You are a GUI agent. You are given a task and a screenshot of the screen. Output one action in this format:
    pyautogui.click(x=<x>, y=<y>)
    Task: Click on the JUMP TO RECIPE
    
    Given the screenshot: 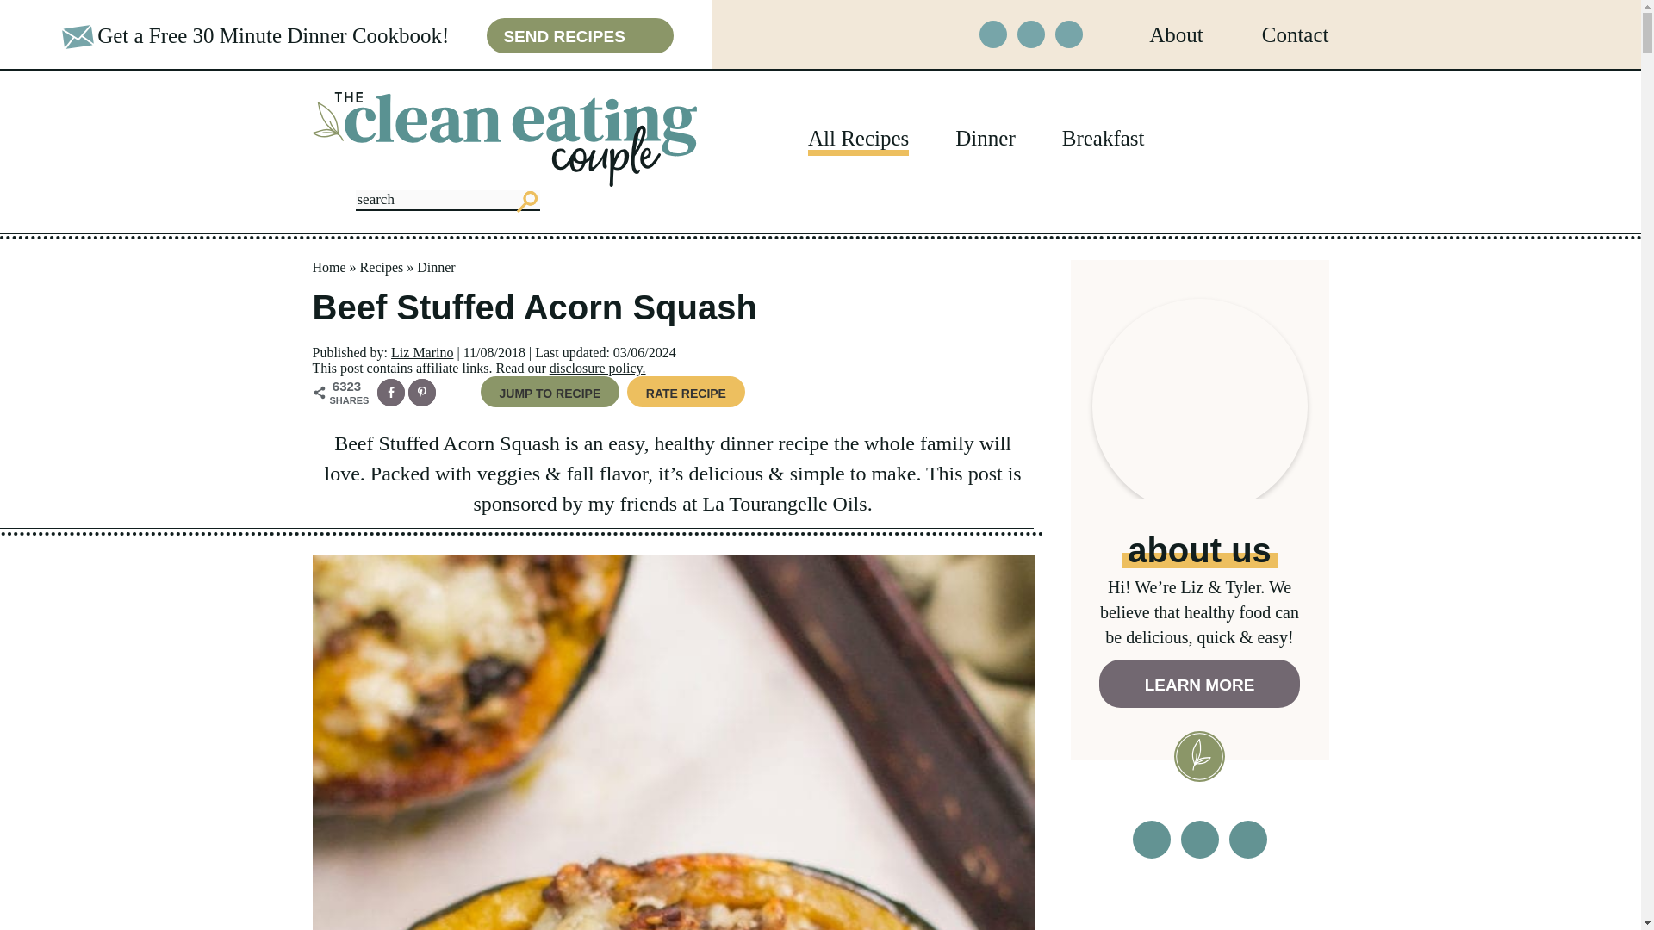 What is the action you would take?
    pyautogui.click(x=550, y=392)
    